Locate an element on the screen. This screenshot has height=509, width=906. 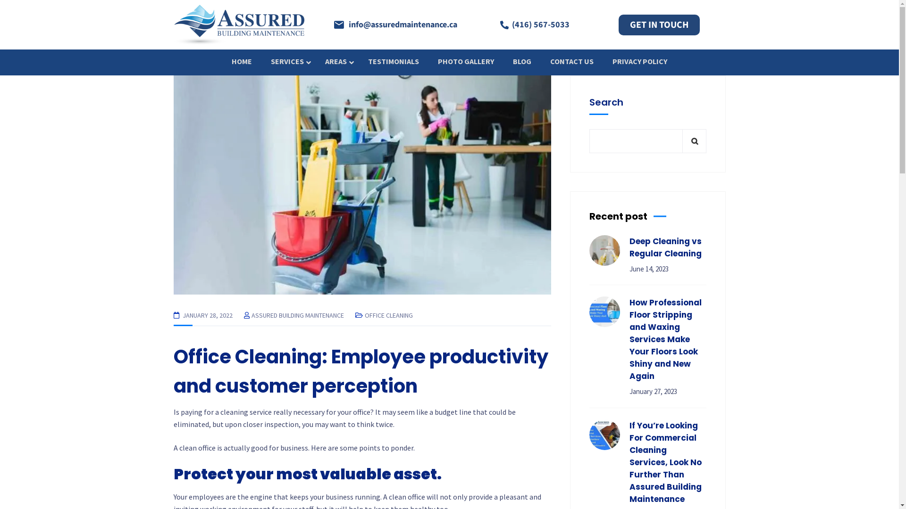
TESTIMONIALS is located at coordinates (394, 61).